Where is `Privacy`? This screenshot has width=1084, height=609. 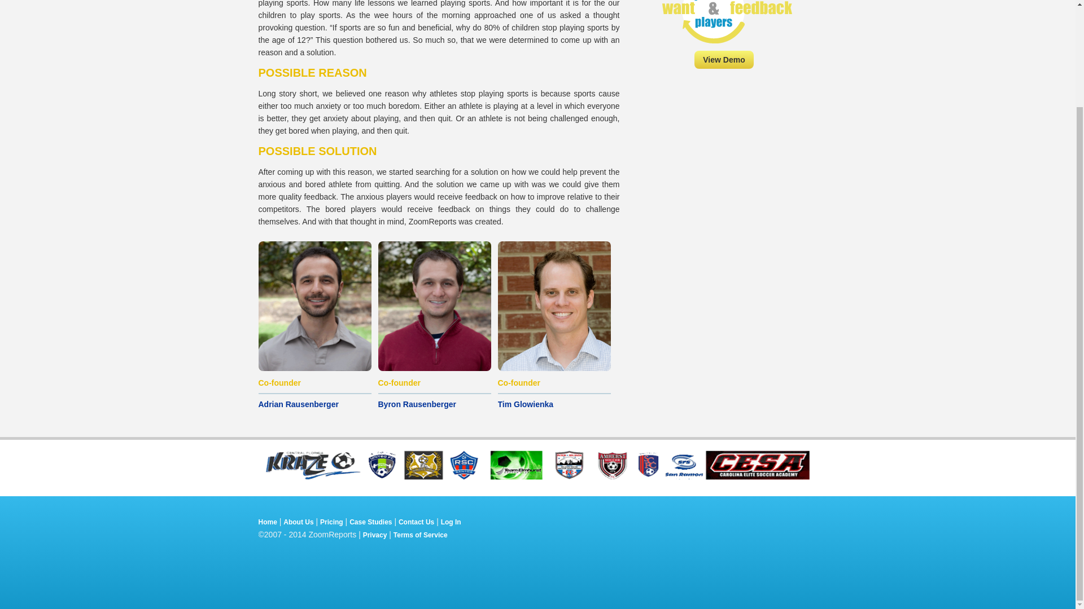
Privacy is located at coordinates (375, 535).